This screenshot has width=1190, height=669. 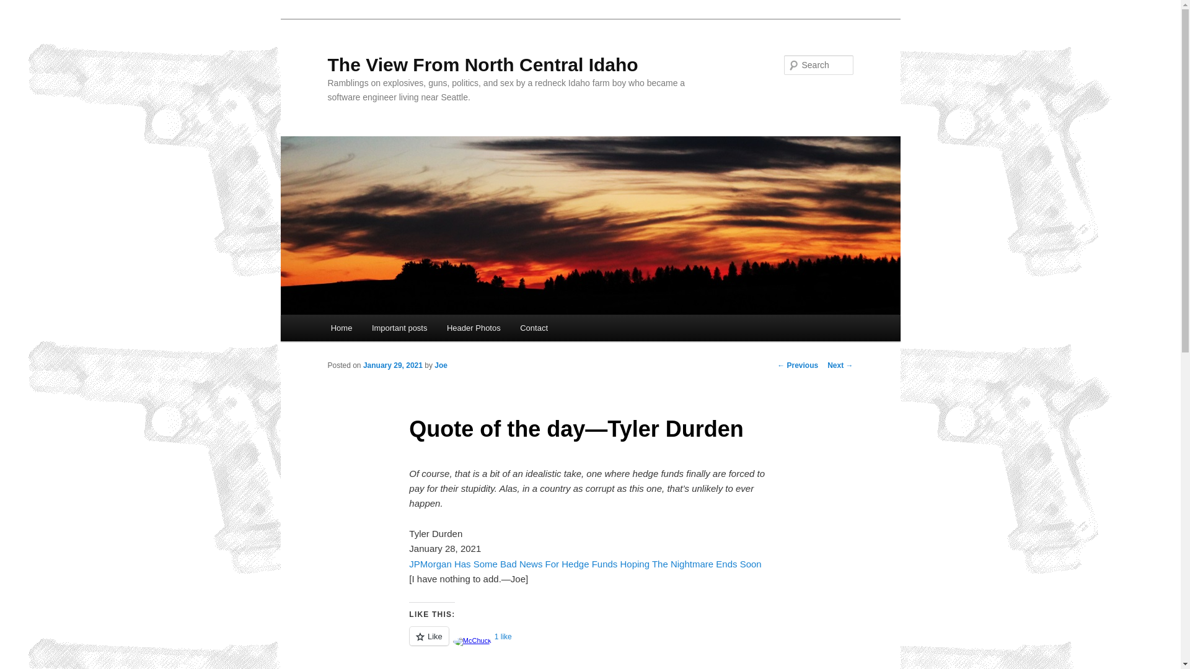 What do you see at coordinates (474, 327) in the screenshot?
I see `Header Photos` at bounding box center [474, 327].